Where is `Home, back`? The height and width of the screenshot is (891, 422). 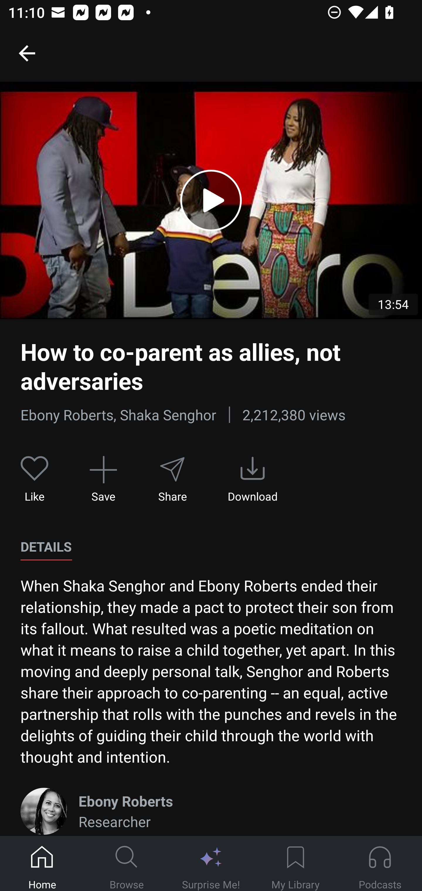 Home, back is located at coordinates (27, 53).